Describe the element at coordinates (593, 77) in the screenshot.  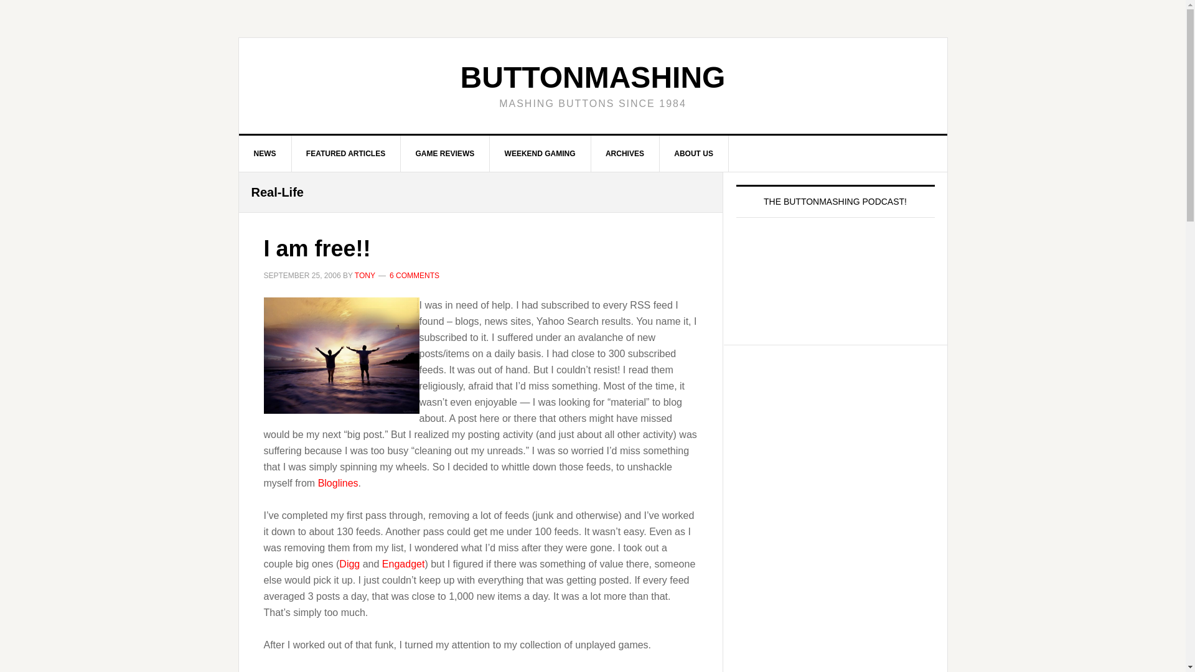
I see `BUTTONMASHING` at that location.